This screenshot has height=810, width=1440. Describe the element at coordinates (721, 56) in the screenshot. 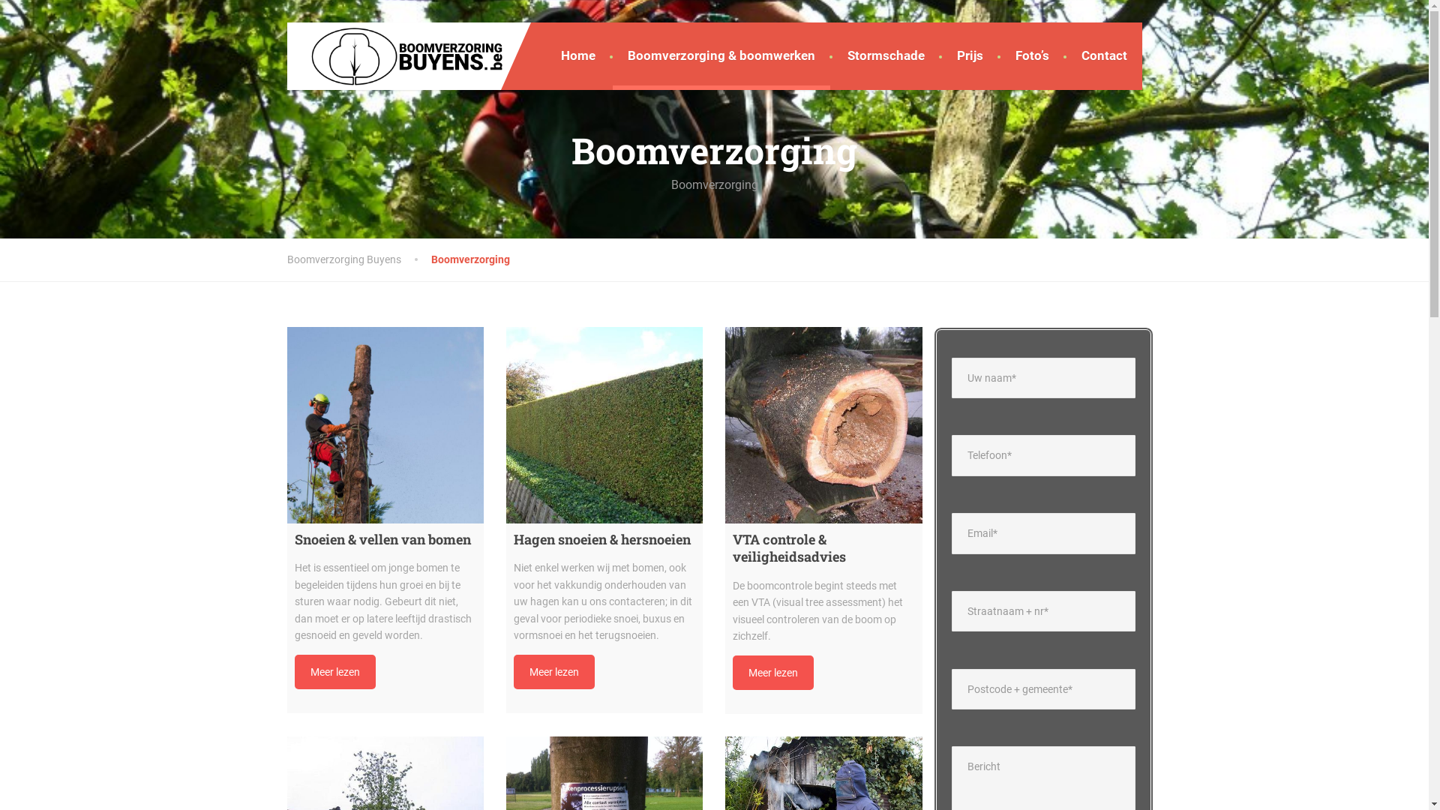

I see `Boomverzorging & boomwerken` at that location.